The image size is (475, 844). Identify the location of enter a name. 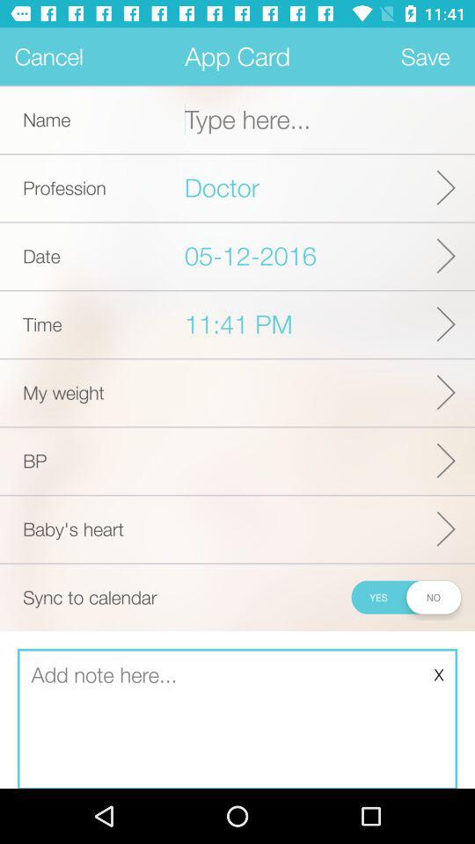
(330, 120).